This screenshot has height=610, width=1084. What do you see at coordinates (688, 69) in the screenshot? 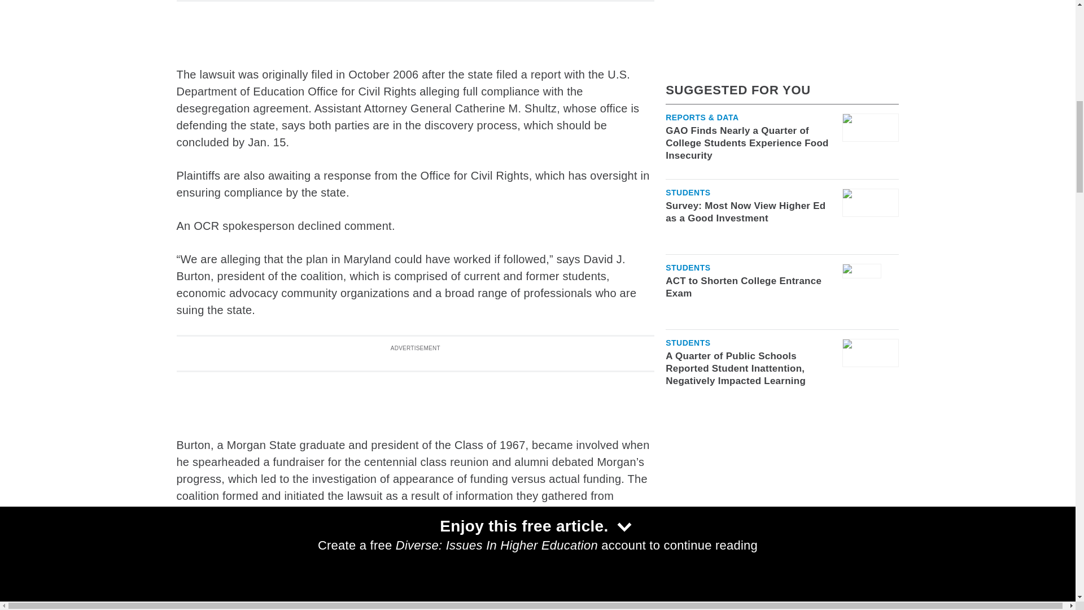
I see `Students` at bounding box center [688, 69].